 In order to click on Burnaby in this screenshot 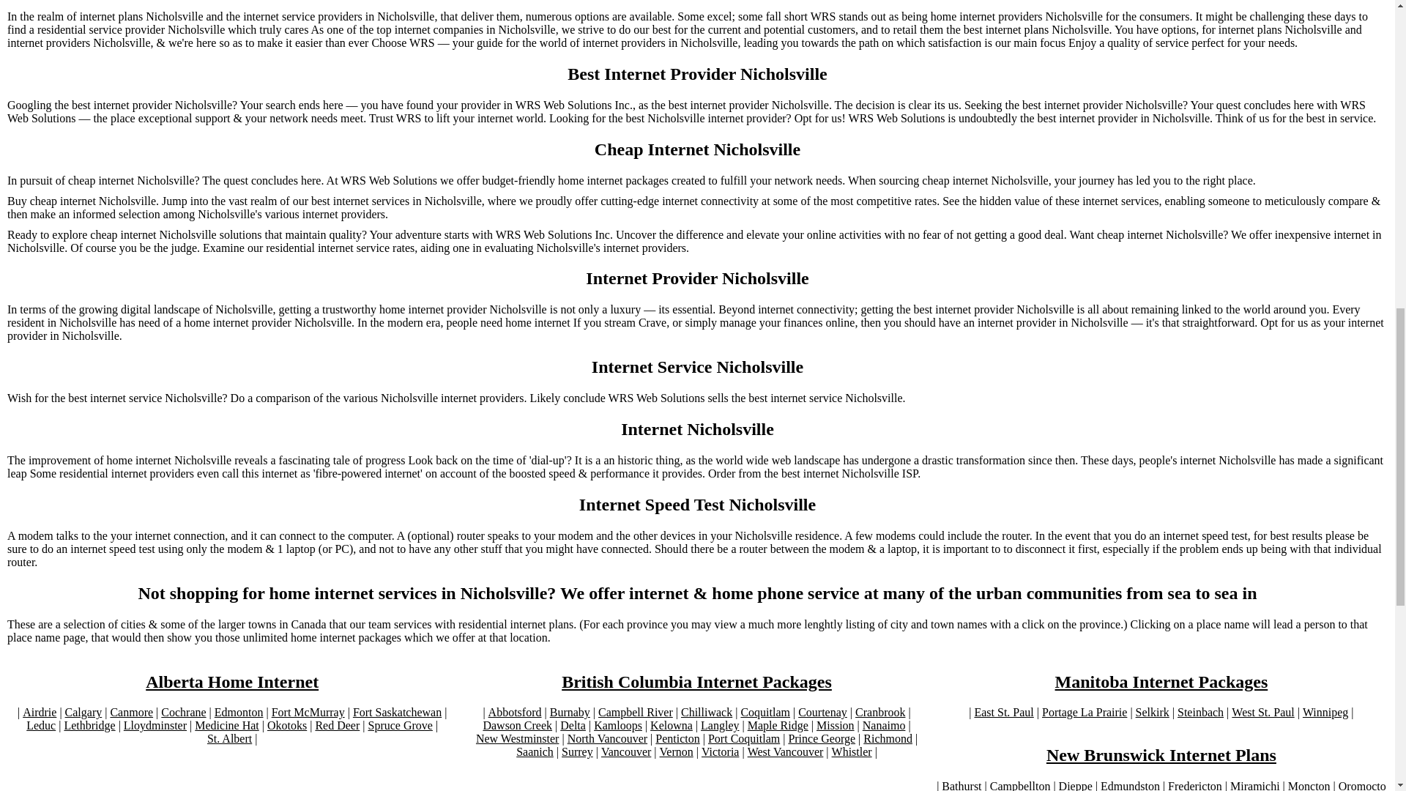, I will do `click(570, 712)`.